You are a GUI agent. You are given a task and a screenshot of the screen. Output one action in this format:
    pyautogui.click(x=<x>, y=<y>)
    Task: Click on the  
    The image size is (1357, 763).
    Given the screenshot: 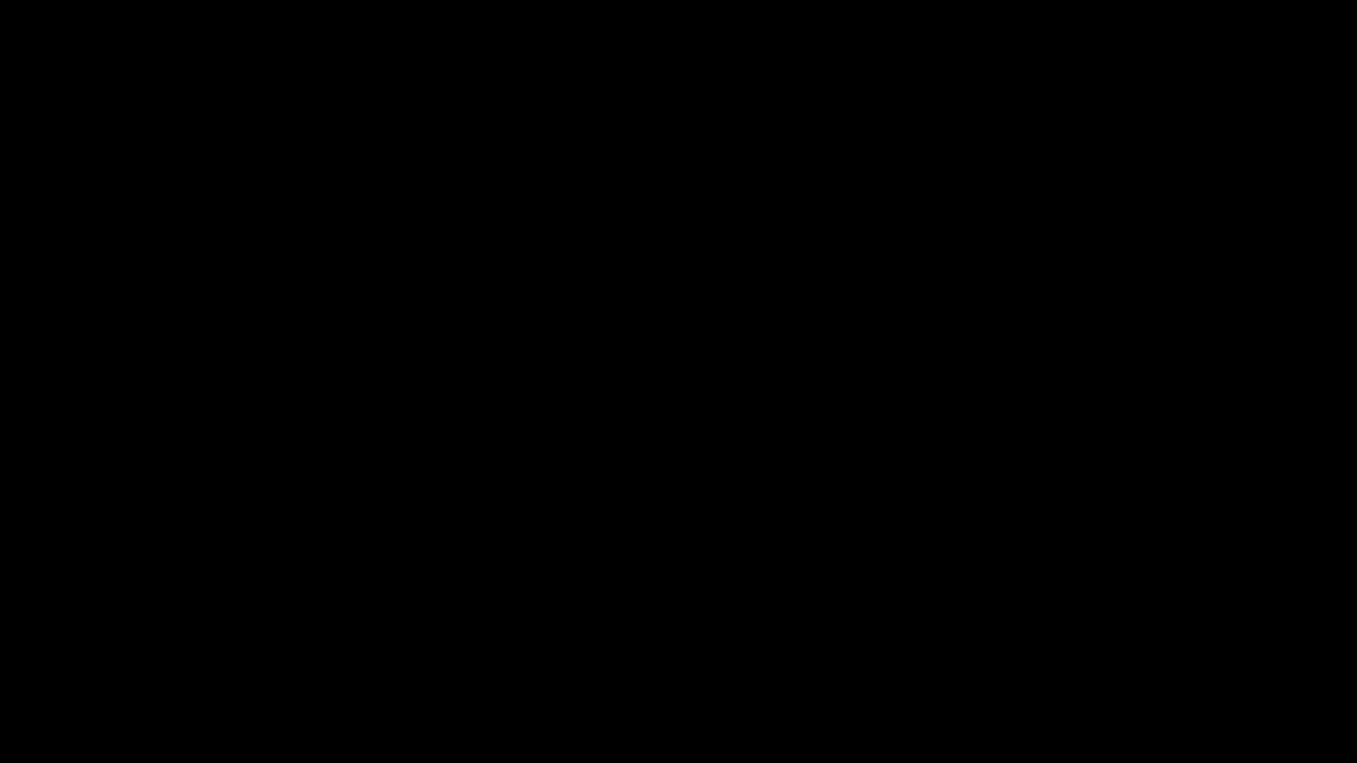 What is the action you would take?
    pyautogui.click(x=1, y=438)
    